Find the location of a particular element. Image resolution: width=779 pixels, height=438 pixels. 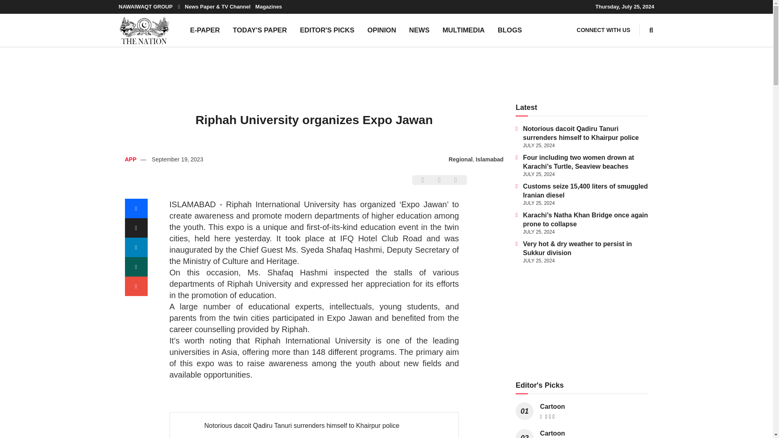

BLOGS is located at coordinates (510, 30).